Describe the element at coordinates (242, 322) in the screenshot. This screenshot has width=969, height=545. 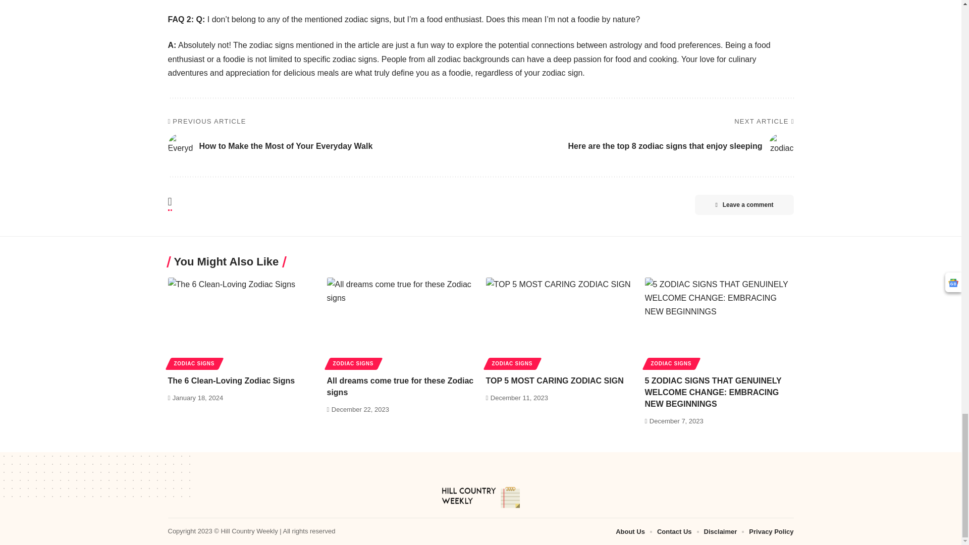
I see `The 6 Clean-Loving Zodiac Signs` at that location.